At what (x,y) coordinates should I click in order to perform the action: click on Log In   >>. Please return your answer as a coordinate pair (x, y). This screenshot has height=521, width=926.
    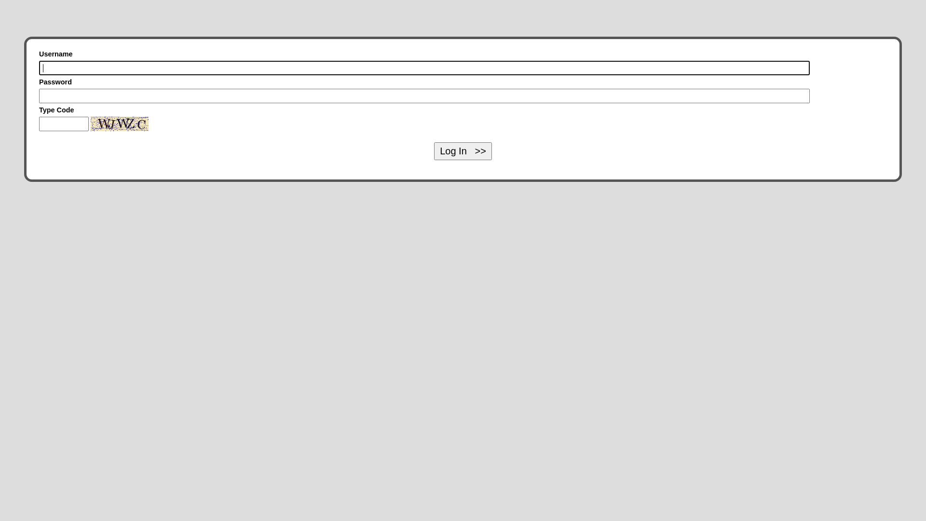
    Looking at the image, I should click on (463, 151).